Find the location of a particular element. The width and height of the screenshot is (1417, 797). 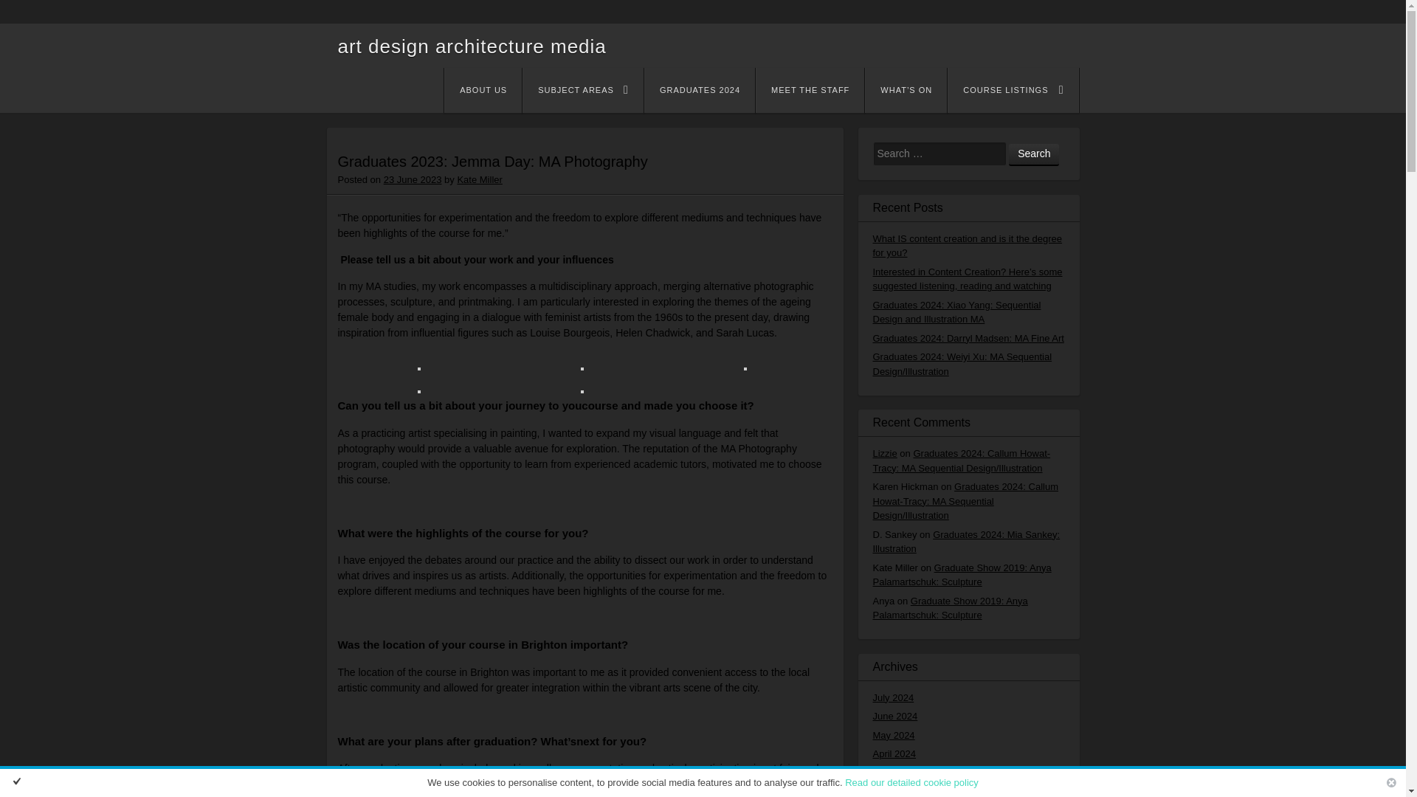

Skip to content is located at coordinates (493, 92).